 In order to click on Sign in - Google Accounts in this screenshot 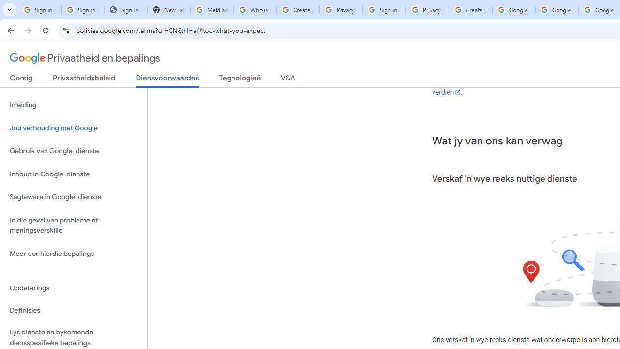, I will do `click(39, 10)`.